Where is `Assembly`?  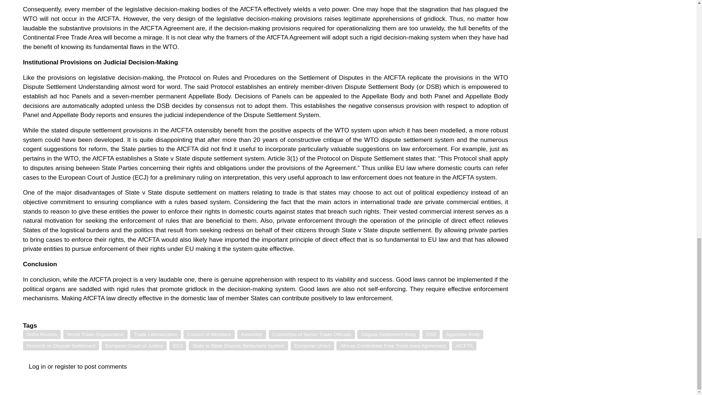
Assembly is located at coordinates (252, 334).